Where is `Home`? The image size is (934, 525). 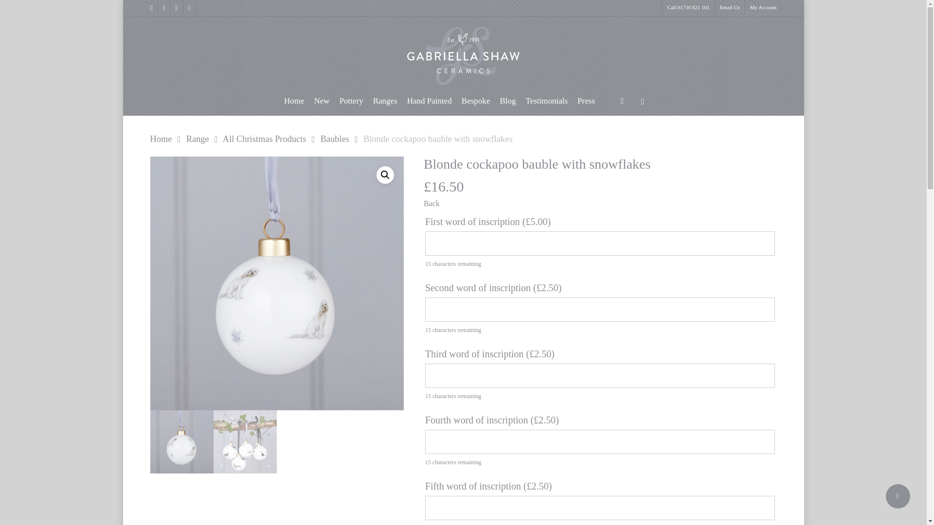
Home is located at coordinates (294, 105).